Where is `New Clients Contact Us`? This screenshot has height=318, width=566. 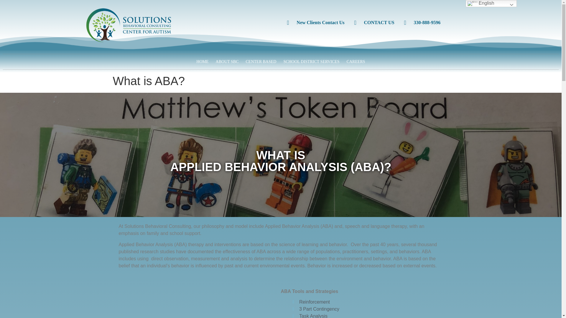 New Clients Contact Us is located at coordinates (315, 22).